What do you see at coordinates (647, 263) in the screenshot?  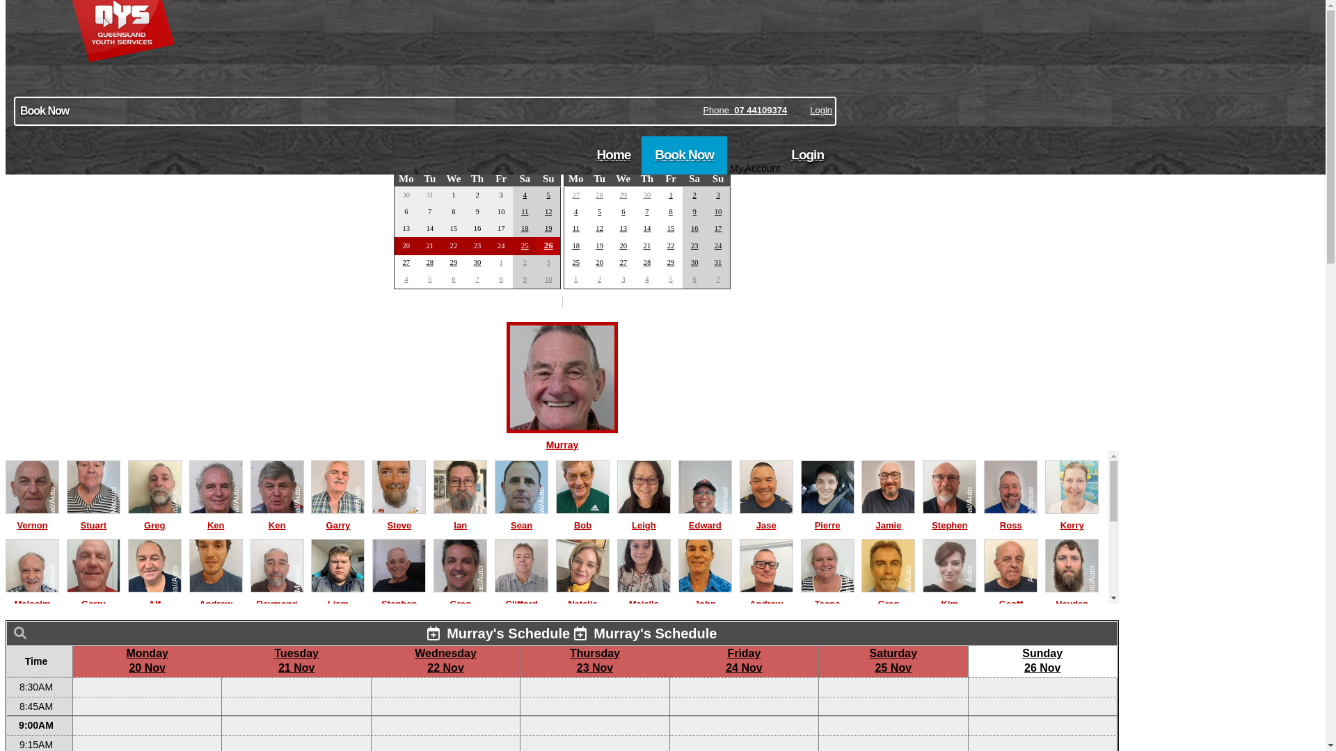 I see `28` at bounding box center [647, 263].